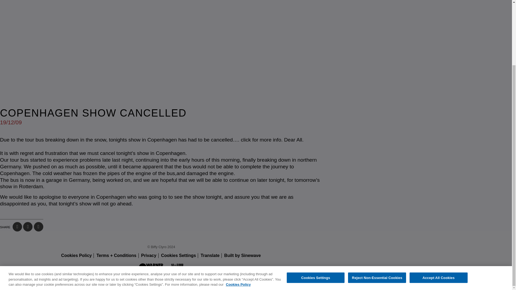 Image resolution: width=516 pixels, height=290 pixels. Describe the element at coordinates (210, 255) in the screenshot. I see `Translate` at that location.